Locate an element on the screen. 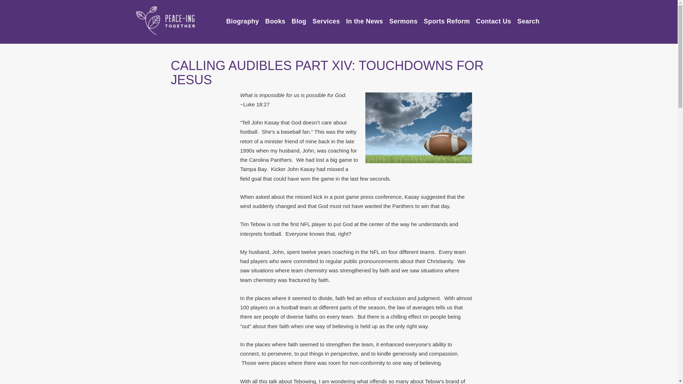 The image size is (683, 384). Search is located at coordinates (528, 18).